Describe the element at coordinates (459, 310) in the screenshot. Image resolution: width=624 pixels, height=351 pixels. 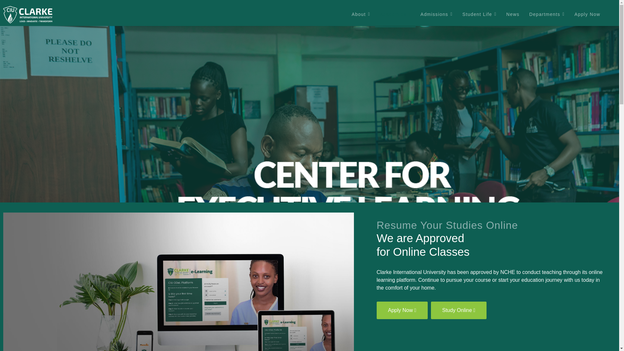
I see `Study Online` at that location.